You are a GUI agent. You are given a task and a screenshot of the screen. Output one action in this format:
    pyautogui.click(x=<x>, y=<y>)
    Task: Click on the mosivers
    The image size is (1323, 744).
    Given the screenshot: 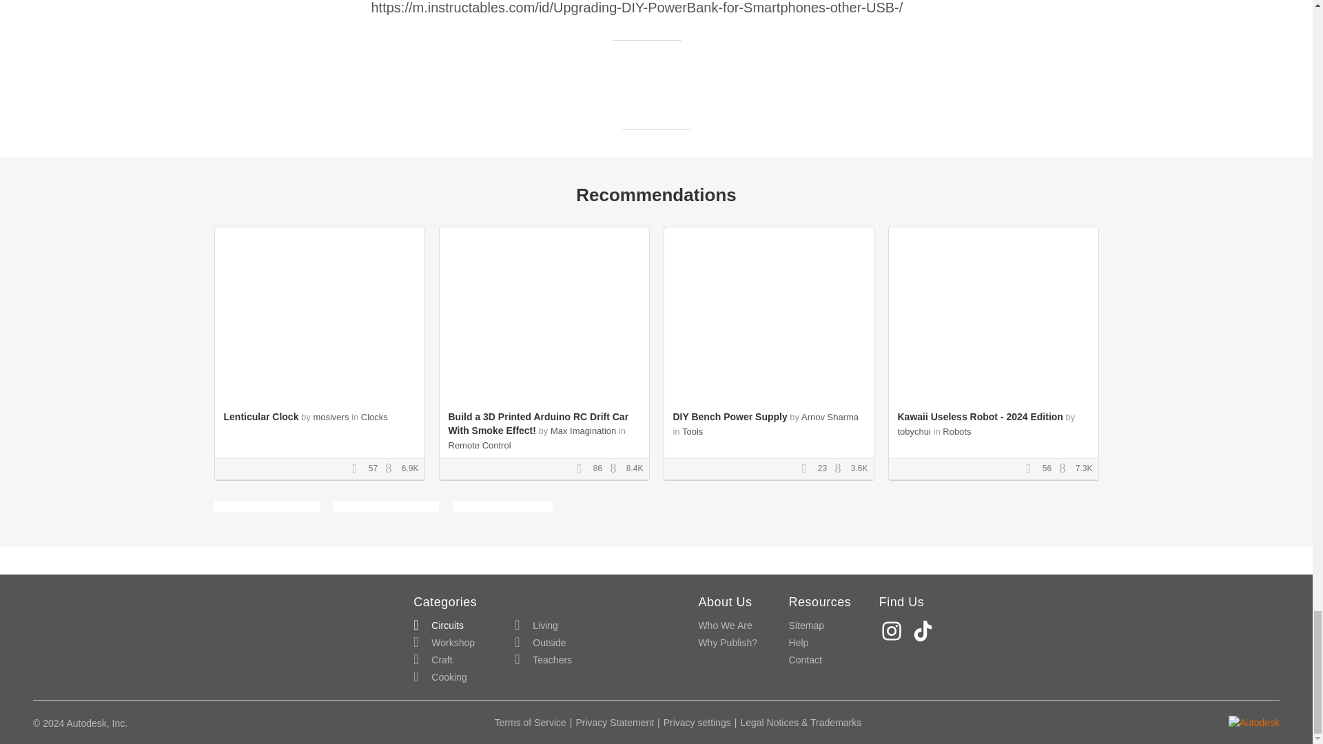 What is the action you would take?
    pyautogui.click(x=331, y=417)
    